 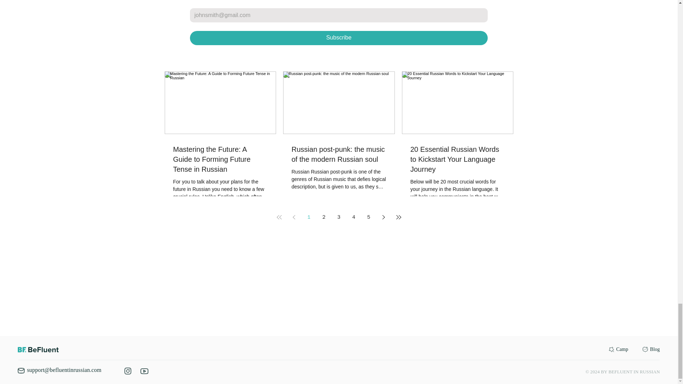 I want to click on Russian post-punk: the music of the modern Russian soul, so click(x=339, y=154).